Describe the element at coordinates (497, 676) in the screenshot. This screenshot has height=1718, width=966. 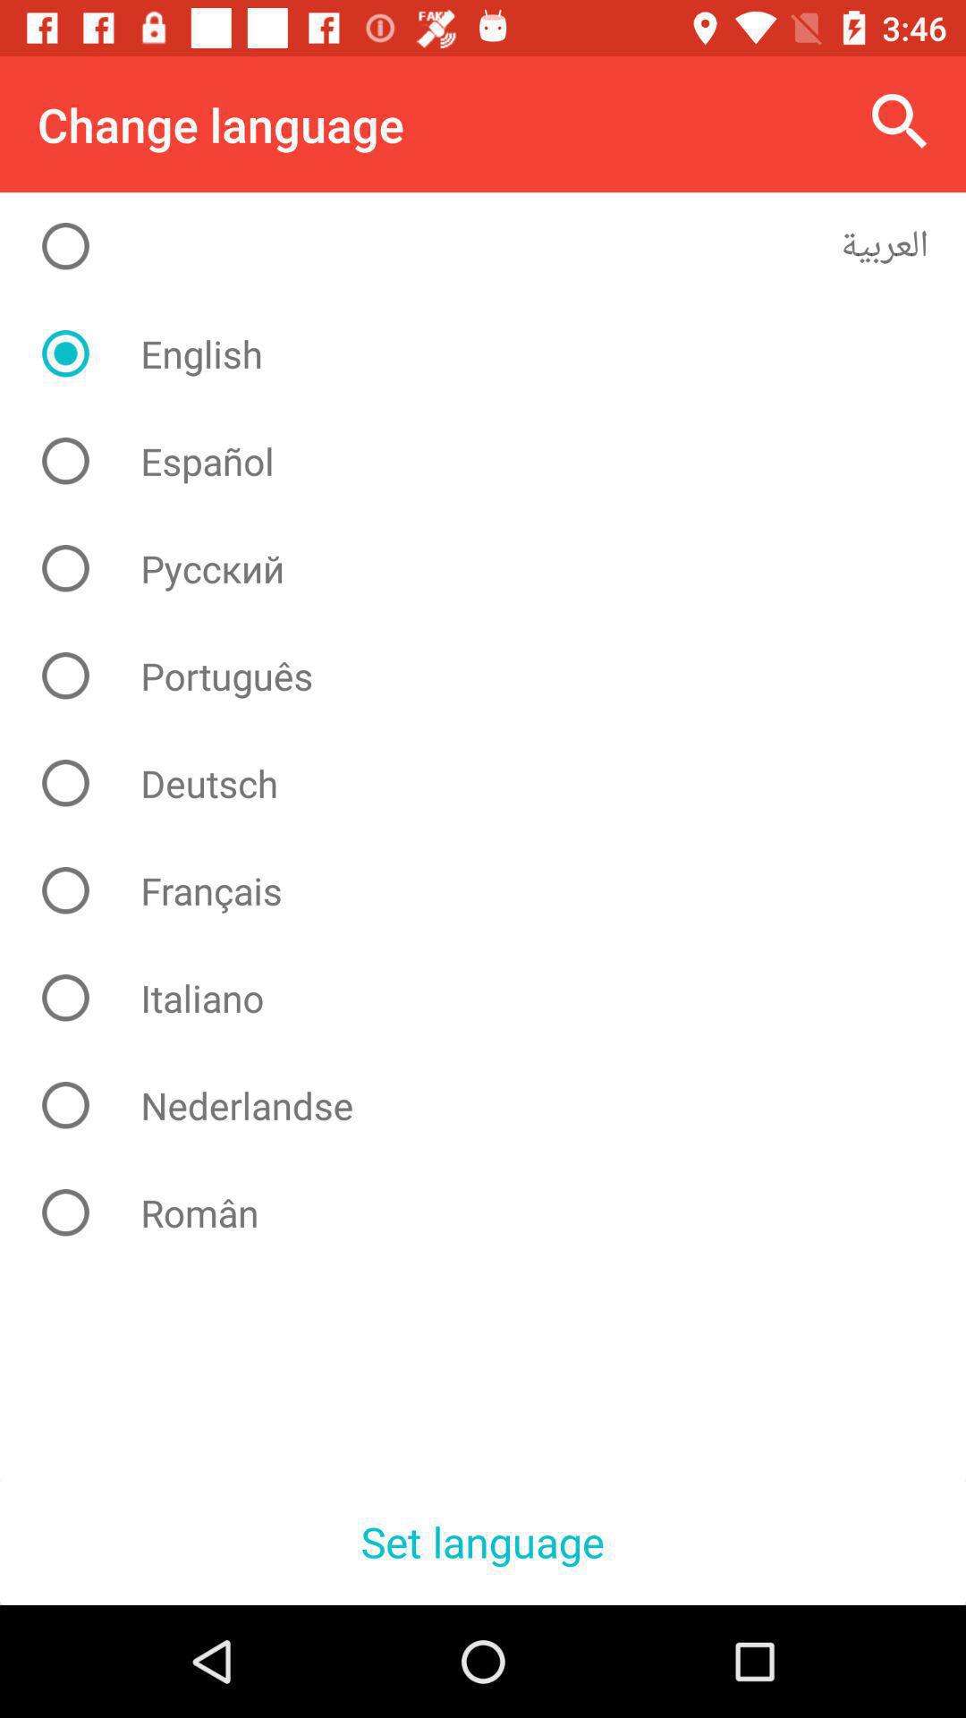
I see `open item above deutsch icon` at that location.